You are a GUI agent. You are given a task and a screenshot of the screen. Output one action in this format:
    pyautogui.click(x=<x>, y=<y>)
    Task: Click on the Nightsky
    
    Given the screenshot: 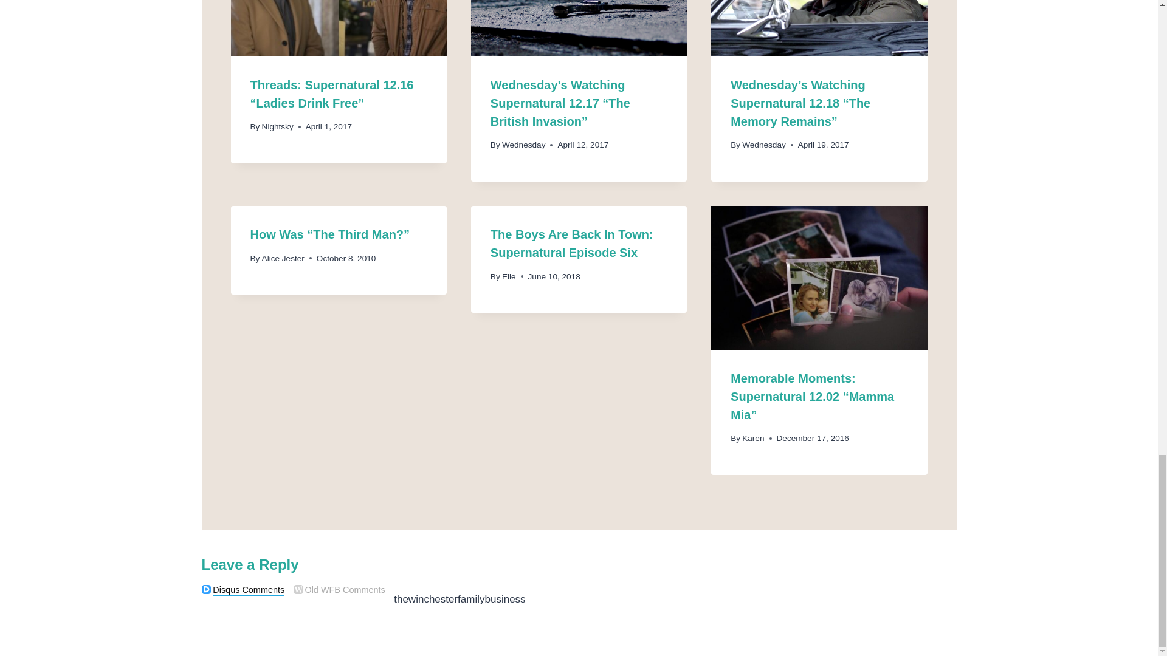 What is the action you would take?
    pyautogui.click(x=277, y=126)
    